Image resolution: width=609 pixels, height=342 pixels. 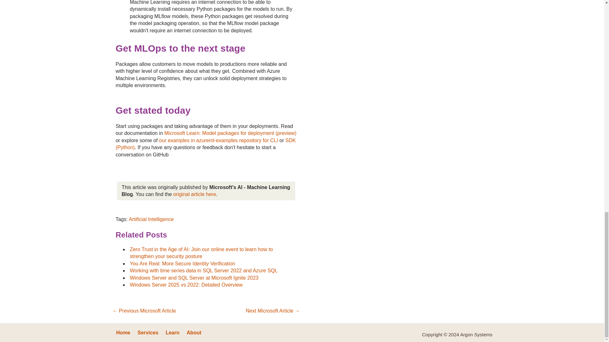 What do you see at coordinates (151, 219) in the screenshot?
I see `Artificial Intelligence` at bounding box center [151, 219].